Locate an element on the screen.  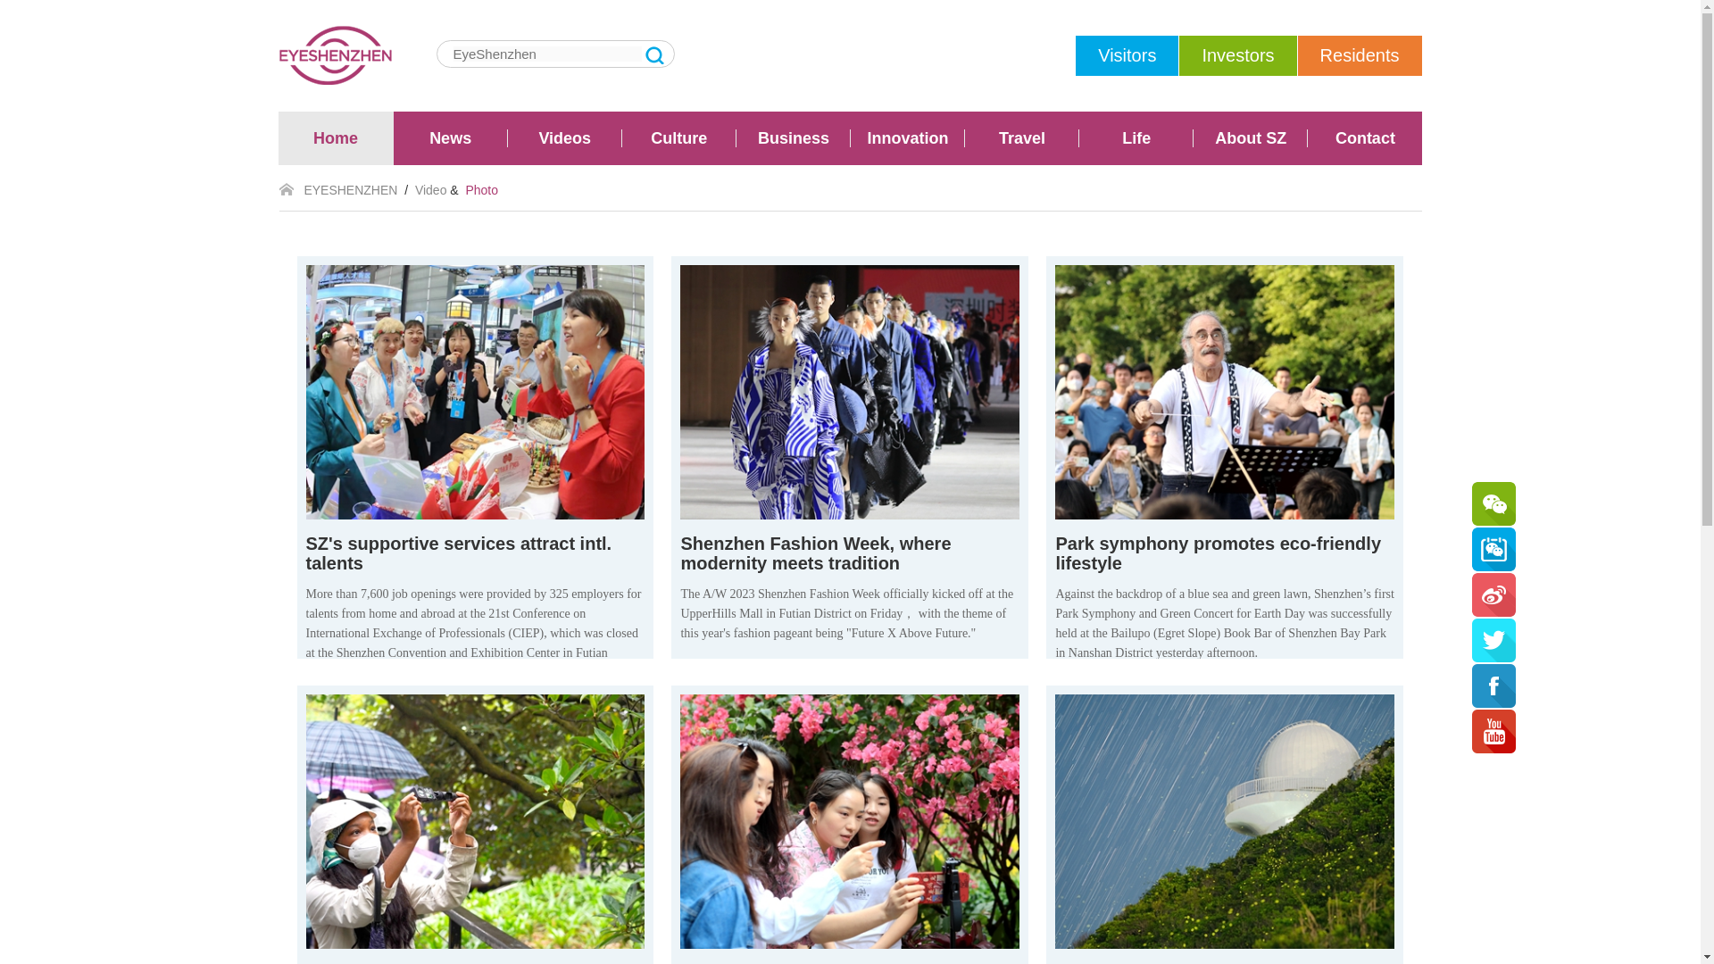
Residents is located at coordinates (1360, 55).